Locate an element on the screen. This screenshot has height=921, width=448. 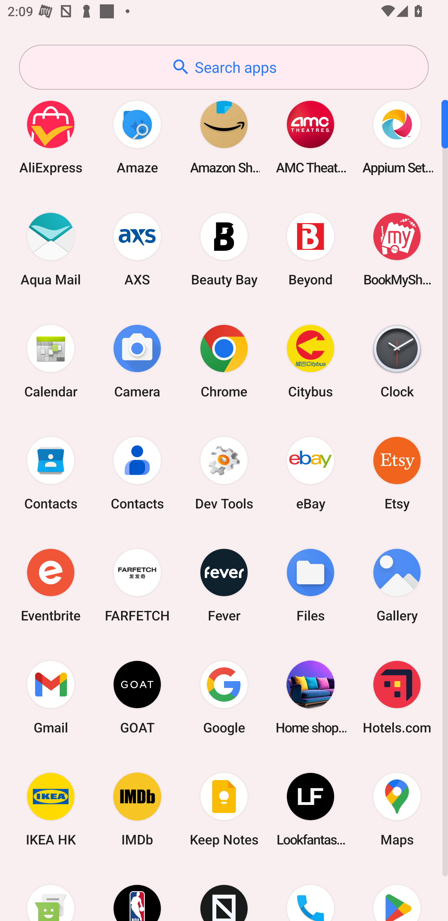
Files is located at coordinates (310, 585).